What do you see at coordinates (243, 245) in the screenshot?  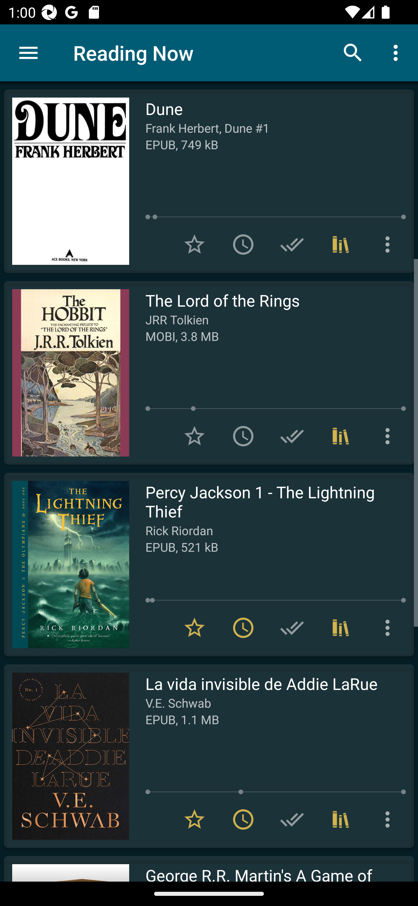 I see `Add to To read` at bounding box center [243, 245].